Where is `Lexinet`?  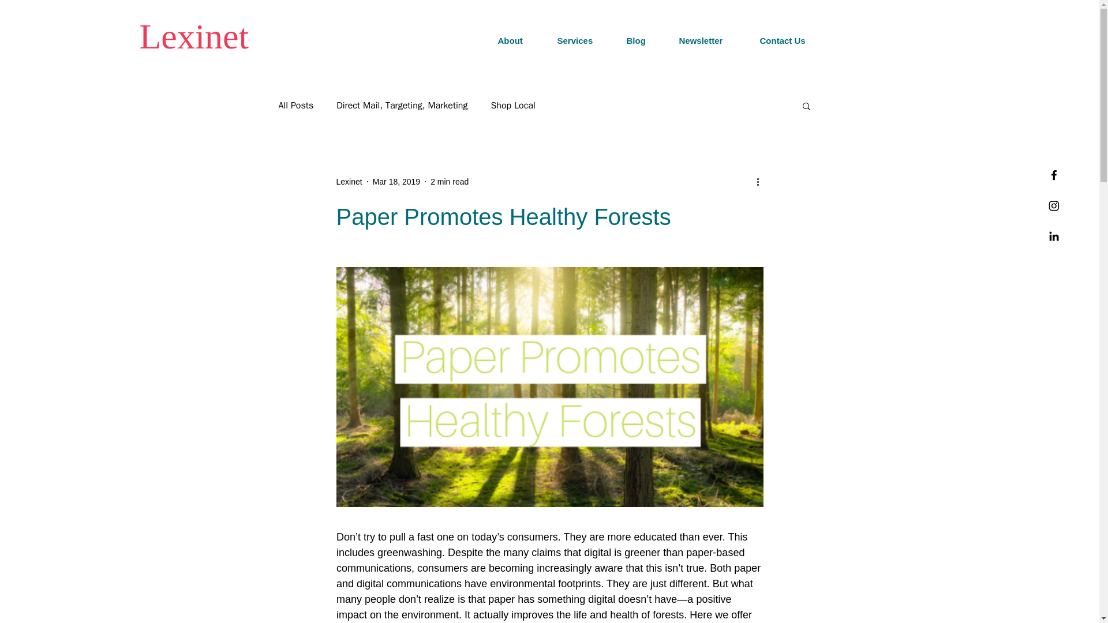
Lexinet is located at coordinates (194, 36).